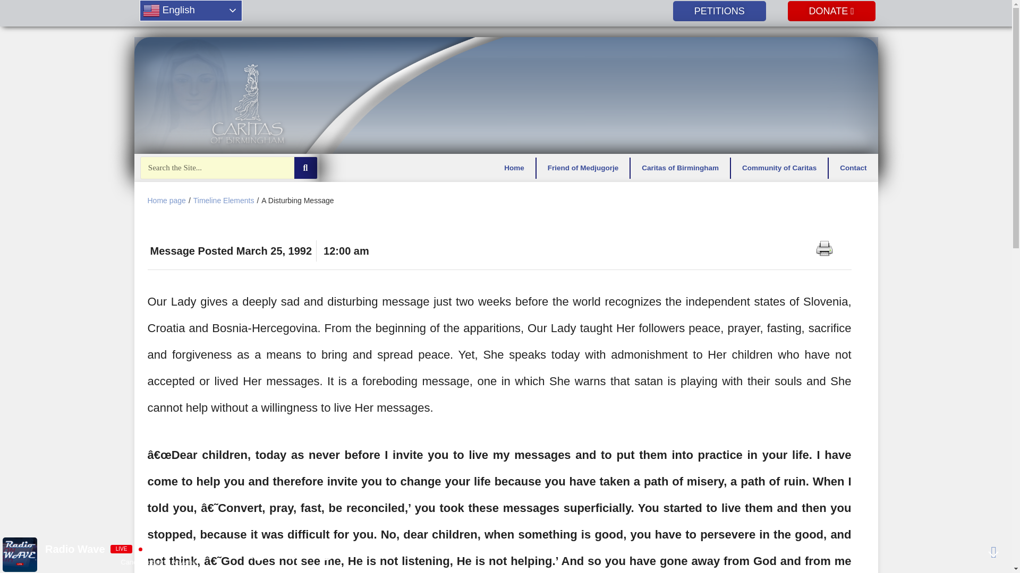  I want to click on English, so click(190, 11).